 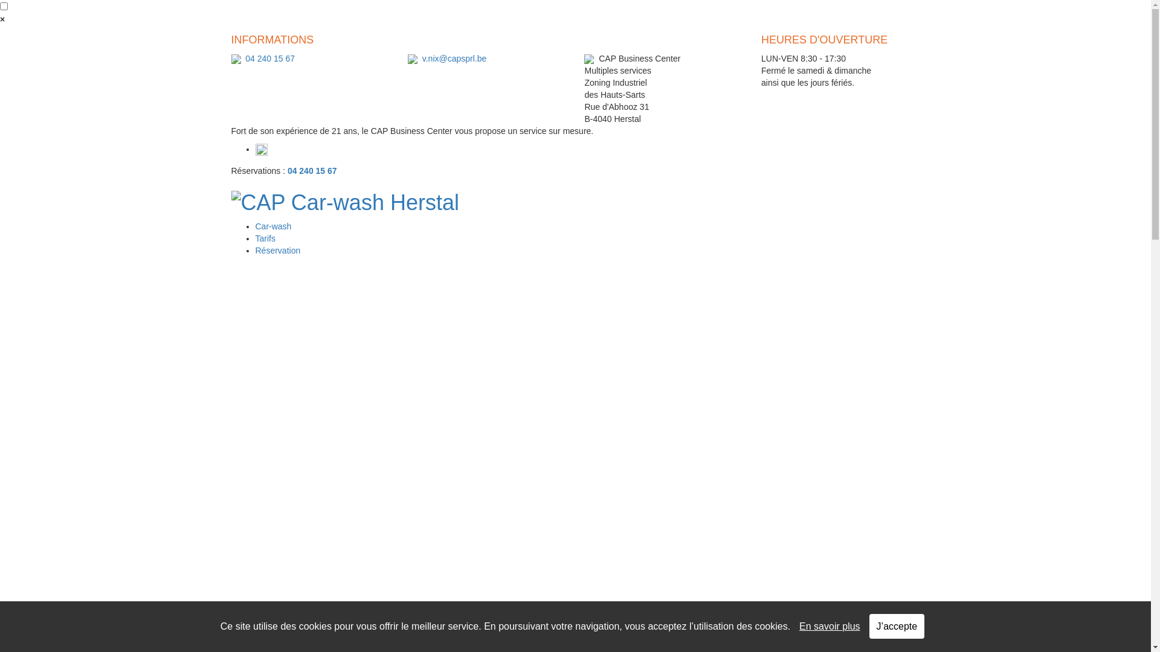 What do you see at coordinates (273, 226) in the screenshot?
I see `Car-wash` at bounding box center [273, 226].